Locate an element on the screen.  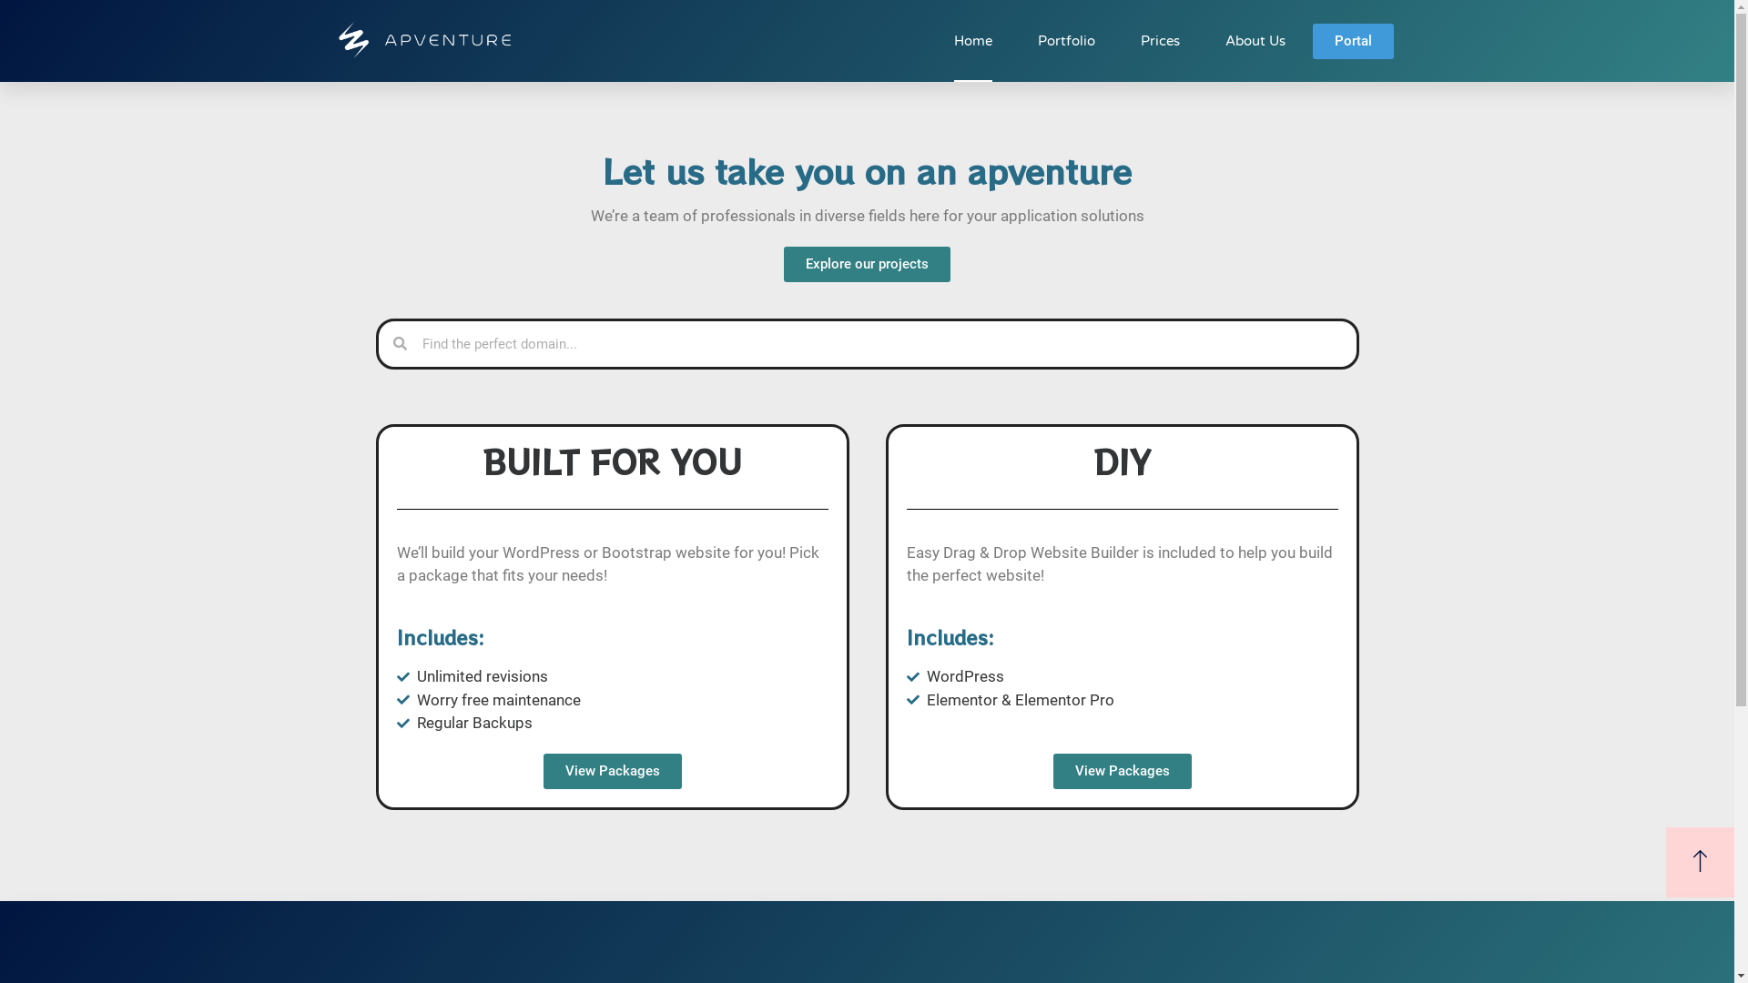
Home is located at coordinates (973, 41).